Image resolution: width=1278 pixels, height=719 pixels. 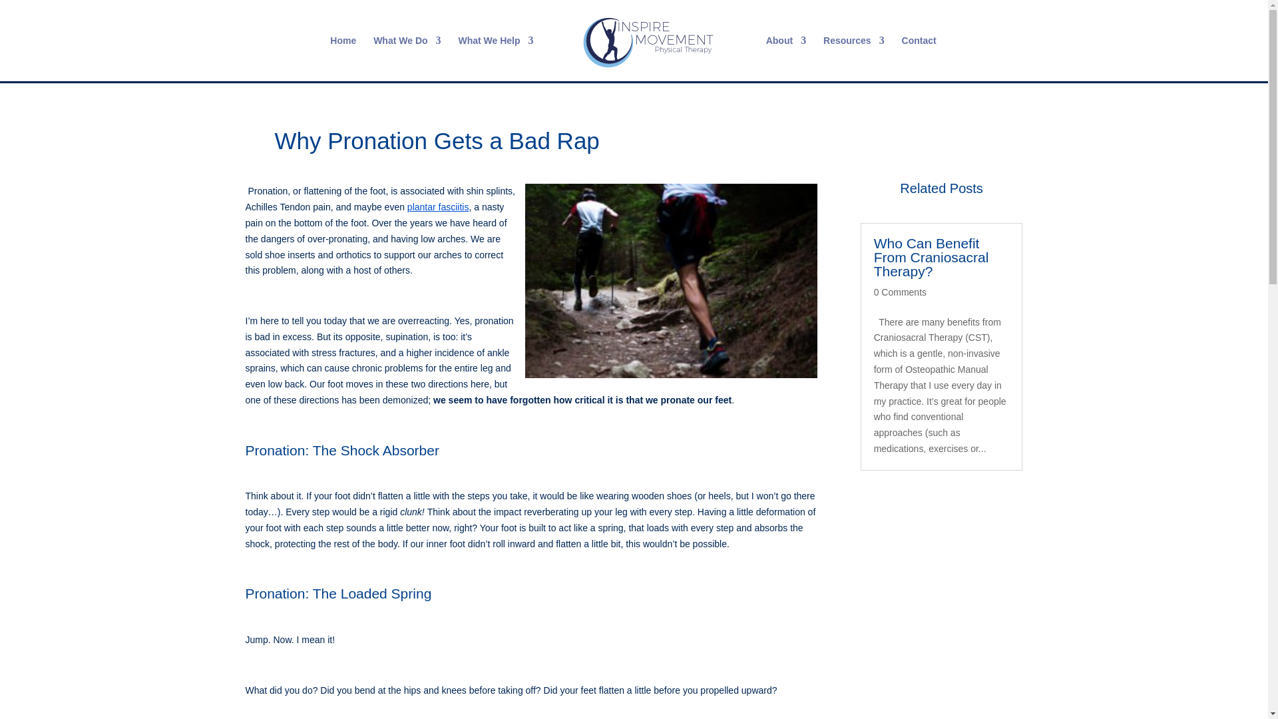 I want to click on Resources, so click(x=853, y=59).